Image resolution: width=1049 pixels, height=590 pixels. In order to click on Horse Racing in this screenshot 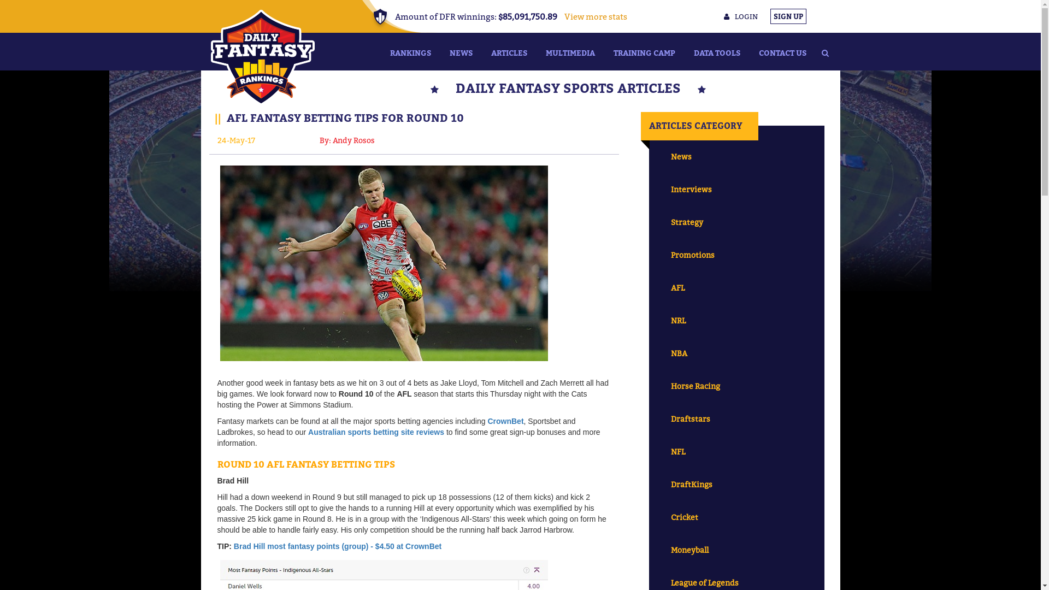, I will do `click(736, 386)`.